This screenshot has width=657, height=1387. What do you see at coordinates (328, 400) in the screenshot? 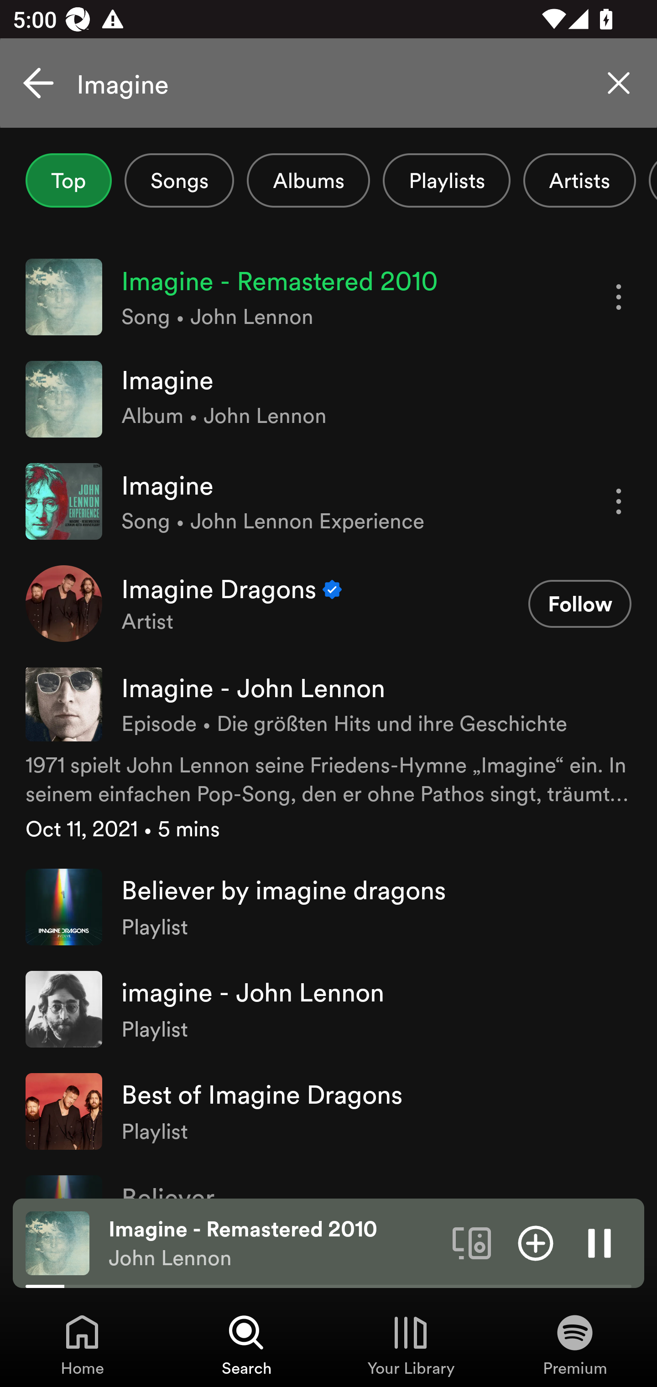
I see `Imagine Album • John Lennon` at bounding box center [328, 400].